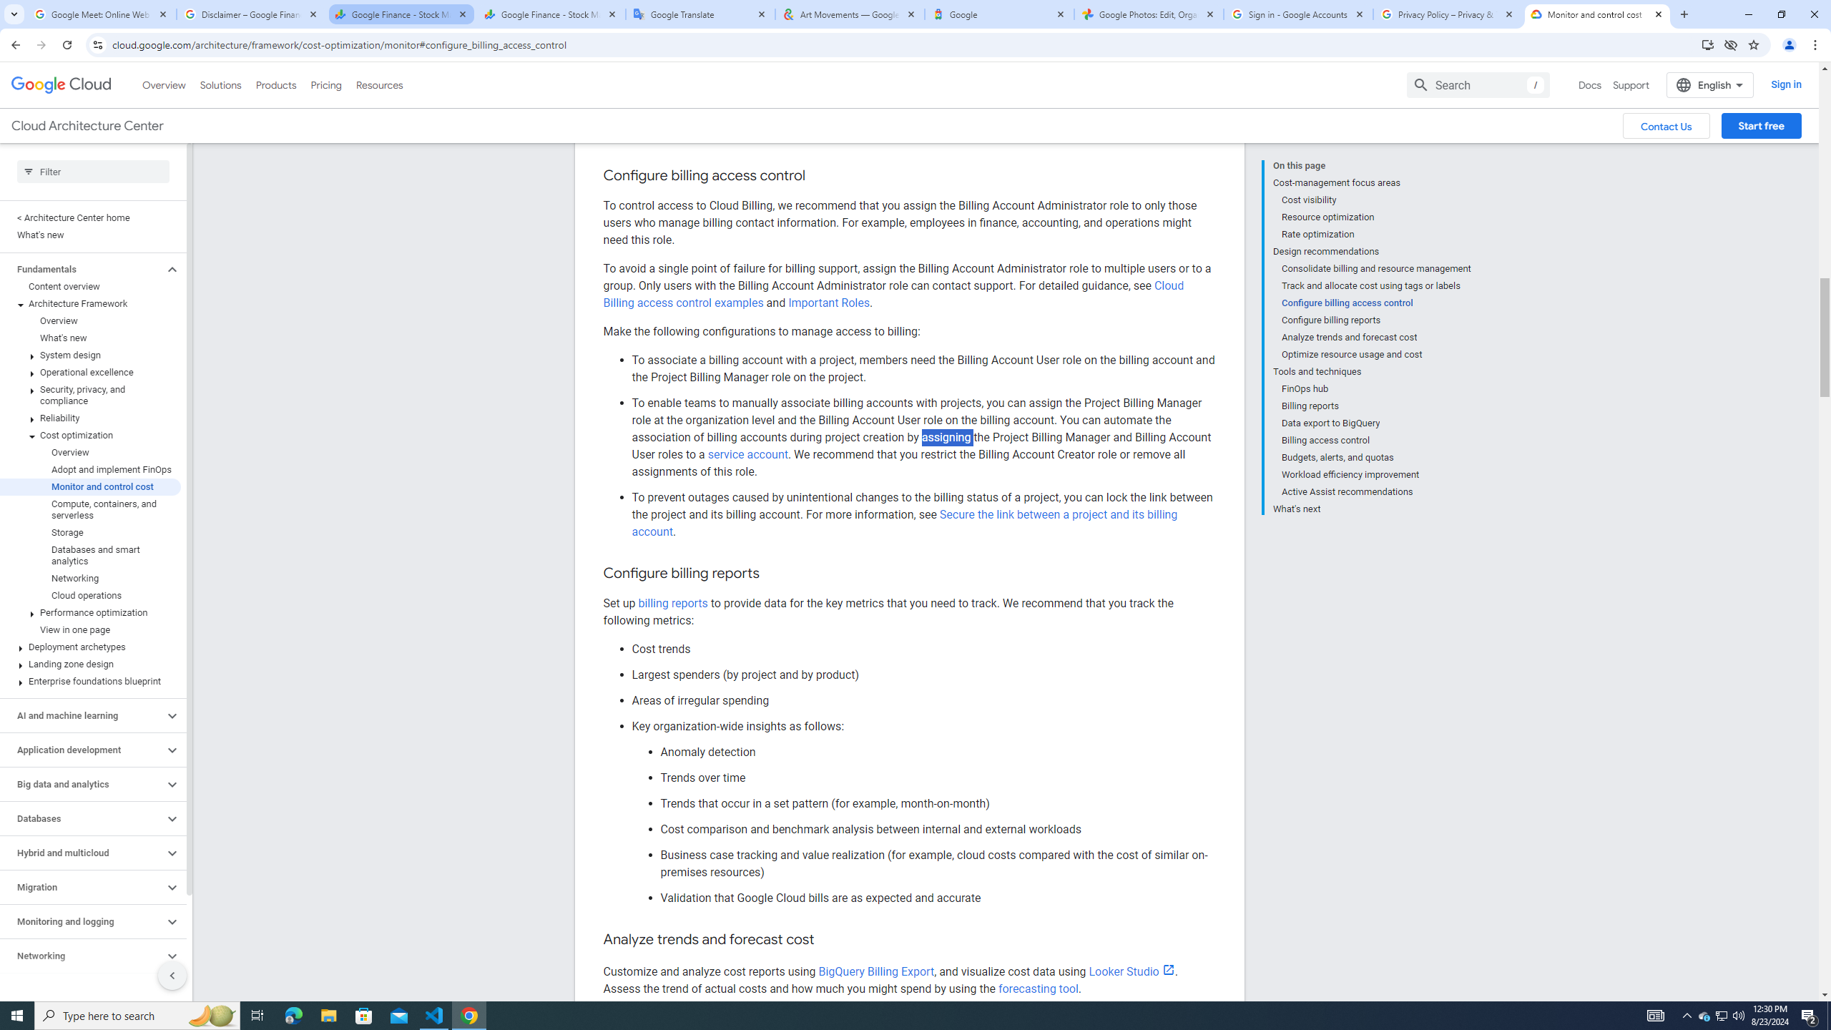  Describe the element at coordinates (1038, 989) in the screenshot. I see `forecasting tool` at that location.